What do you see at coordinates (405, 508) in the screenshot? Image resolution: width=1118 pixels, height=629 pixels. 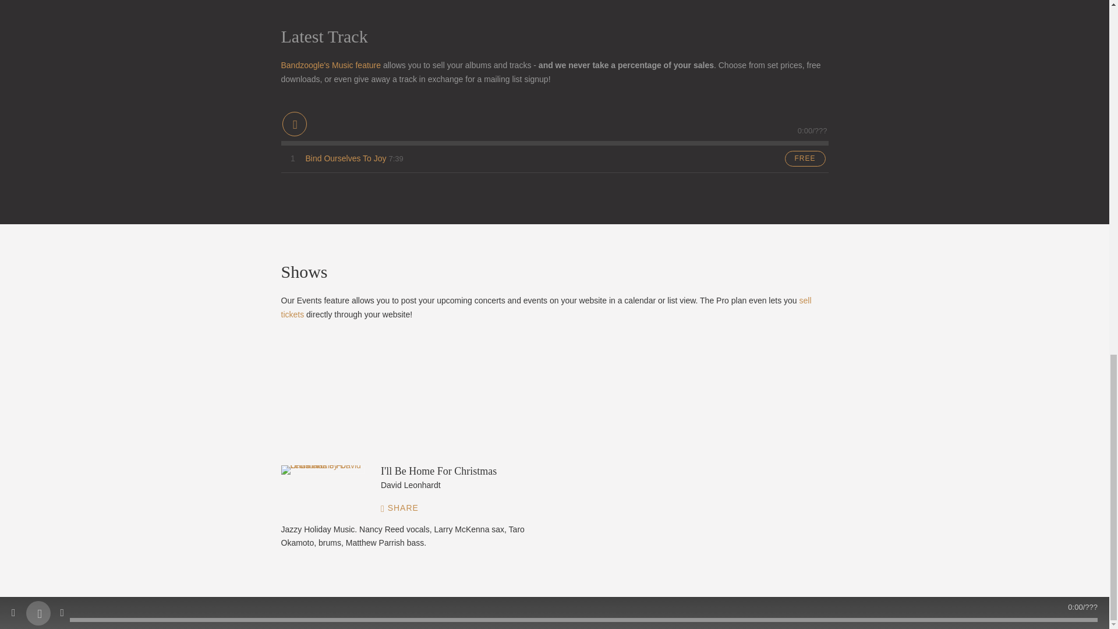 I see `SHARE` at bounding box center [405, 508].